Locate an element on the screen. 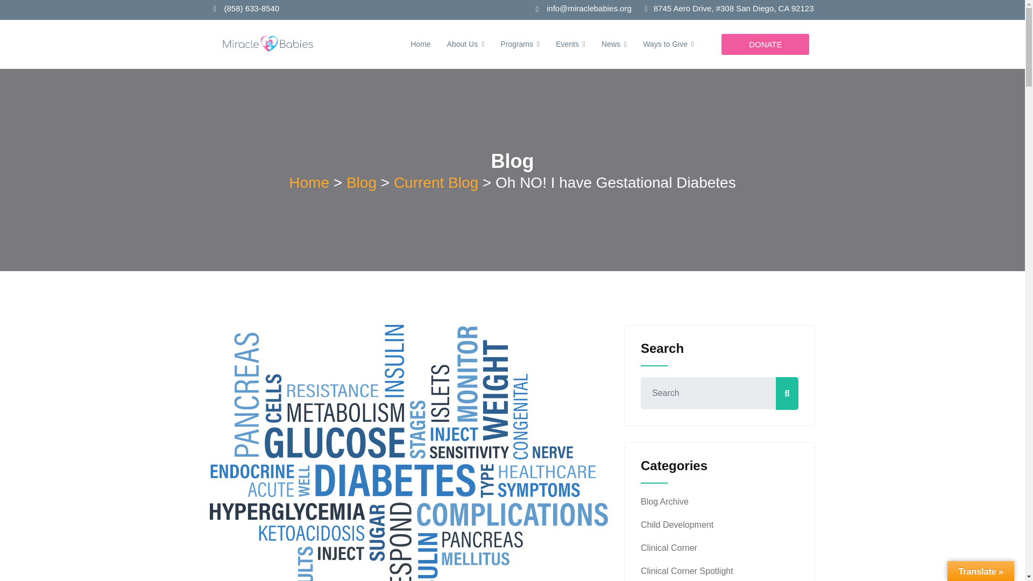 The height and width of the screenshot is (581, 1033). Ways to Give is located at coordinates (668, 44).